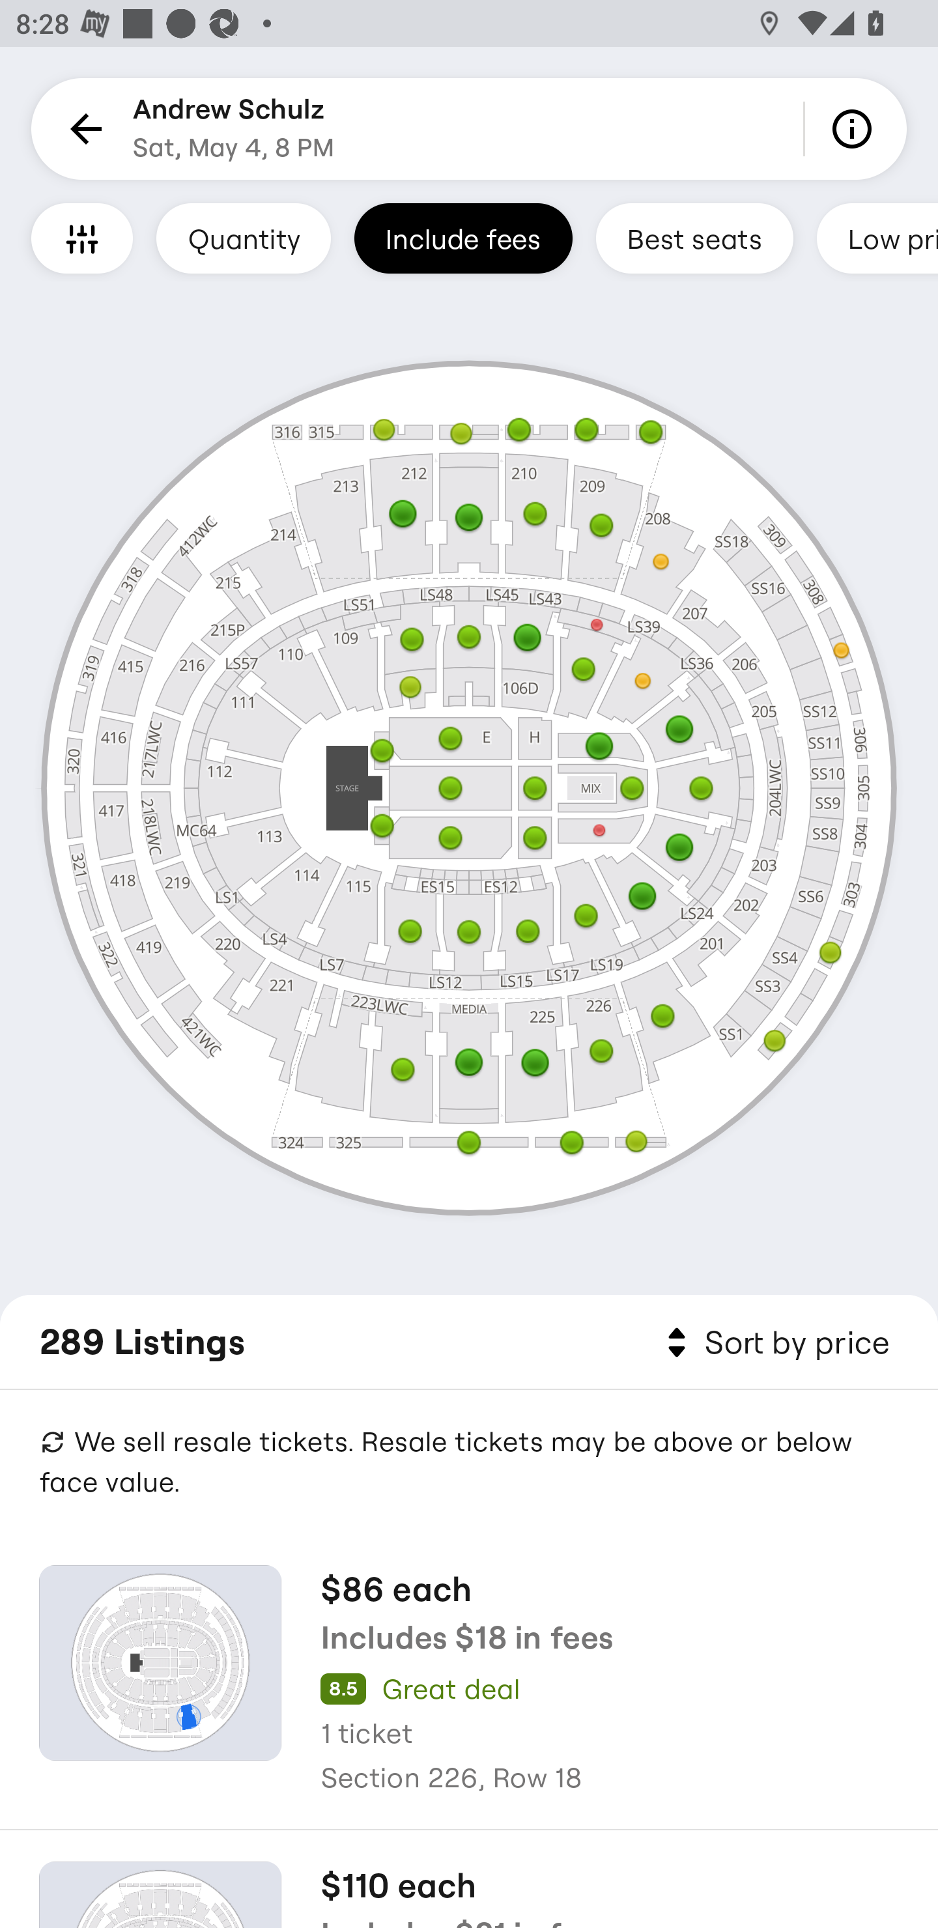 Image resolution: width=938 pixels, height=1928 pixels. I want to click on Filters and Accessible Seating, so click(82, 238).